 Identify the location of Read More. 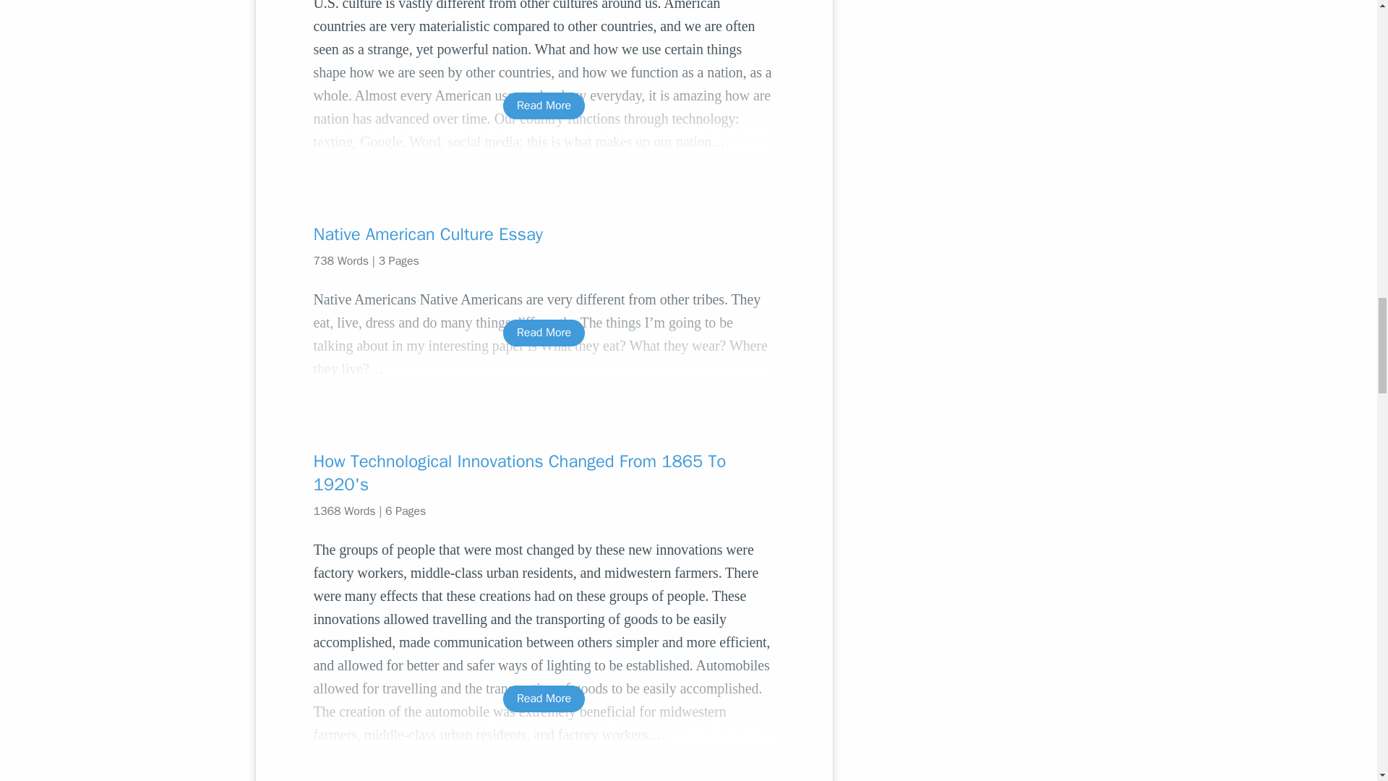
(544, 699).